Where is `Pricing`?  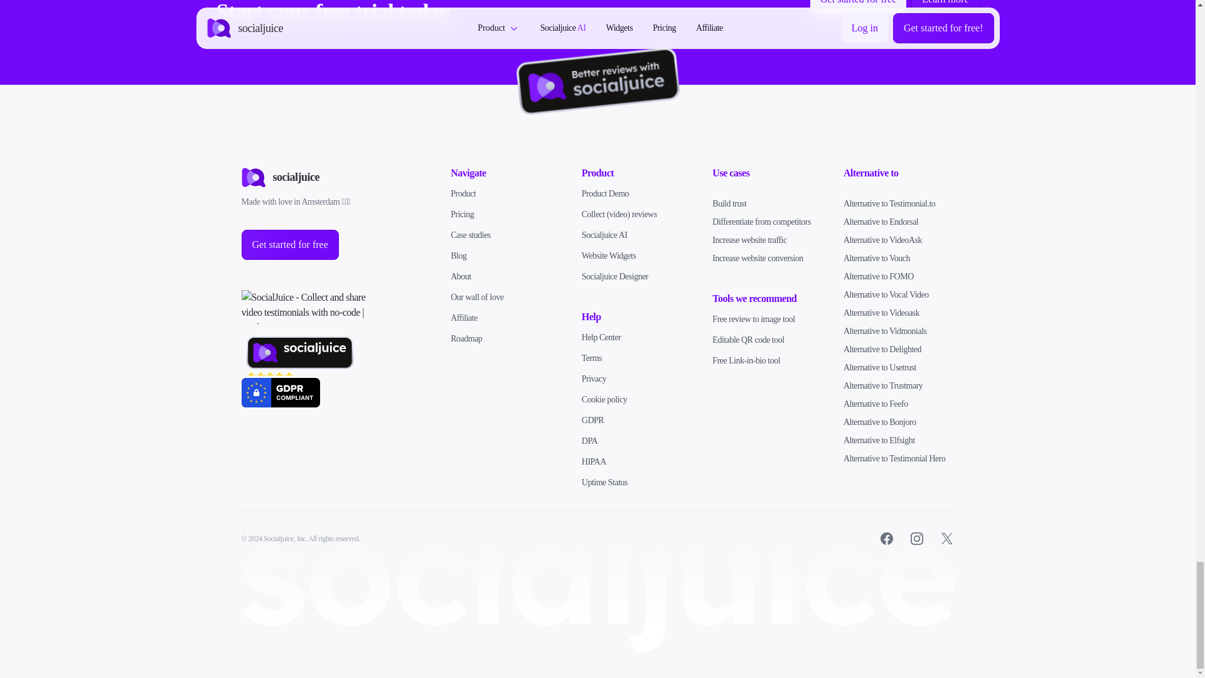 Pricing is located at coordinates (462, 213).